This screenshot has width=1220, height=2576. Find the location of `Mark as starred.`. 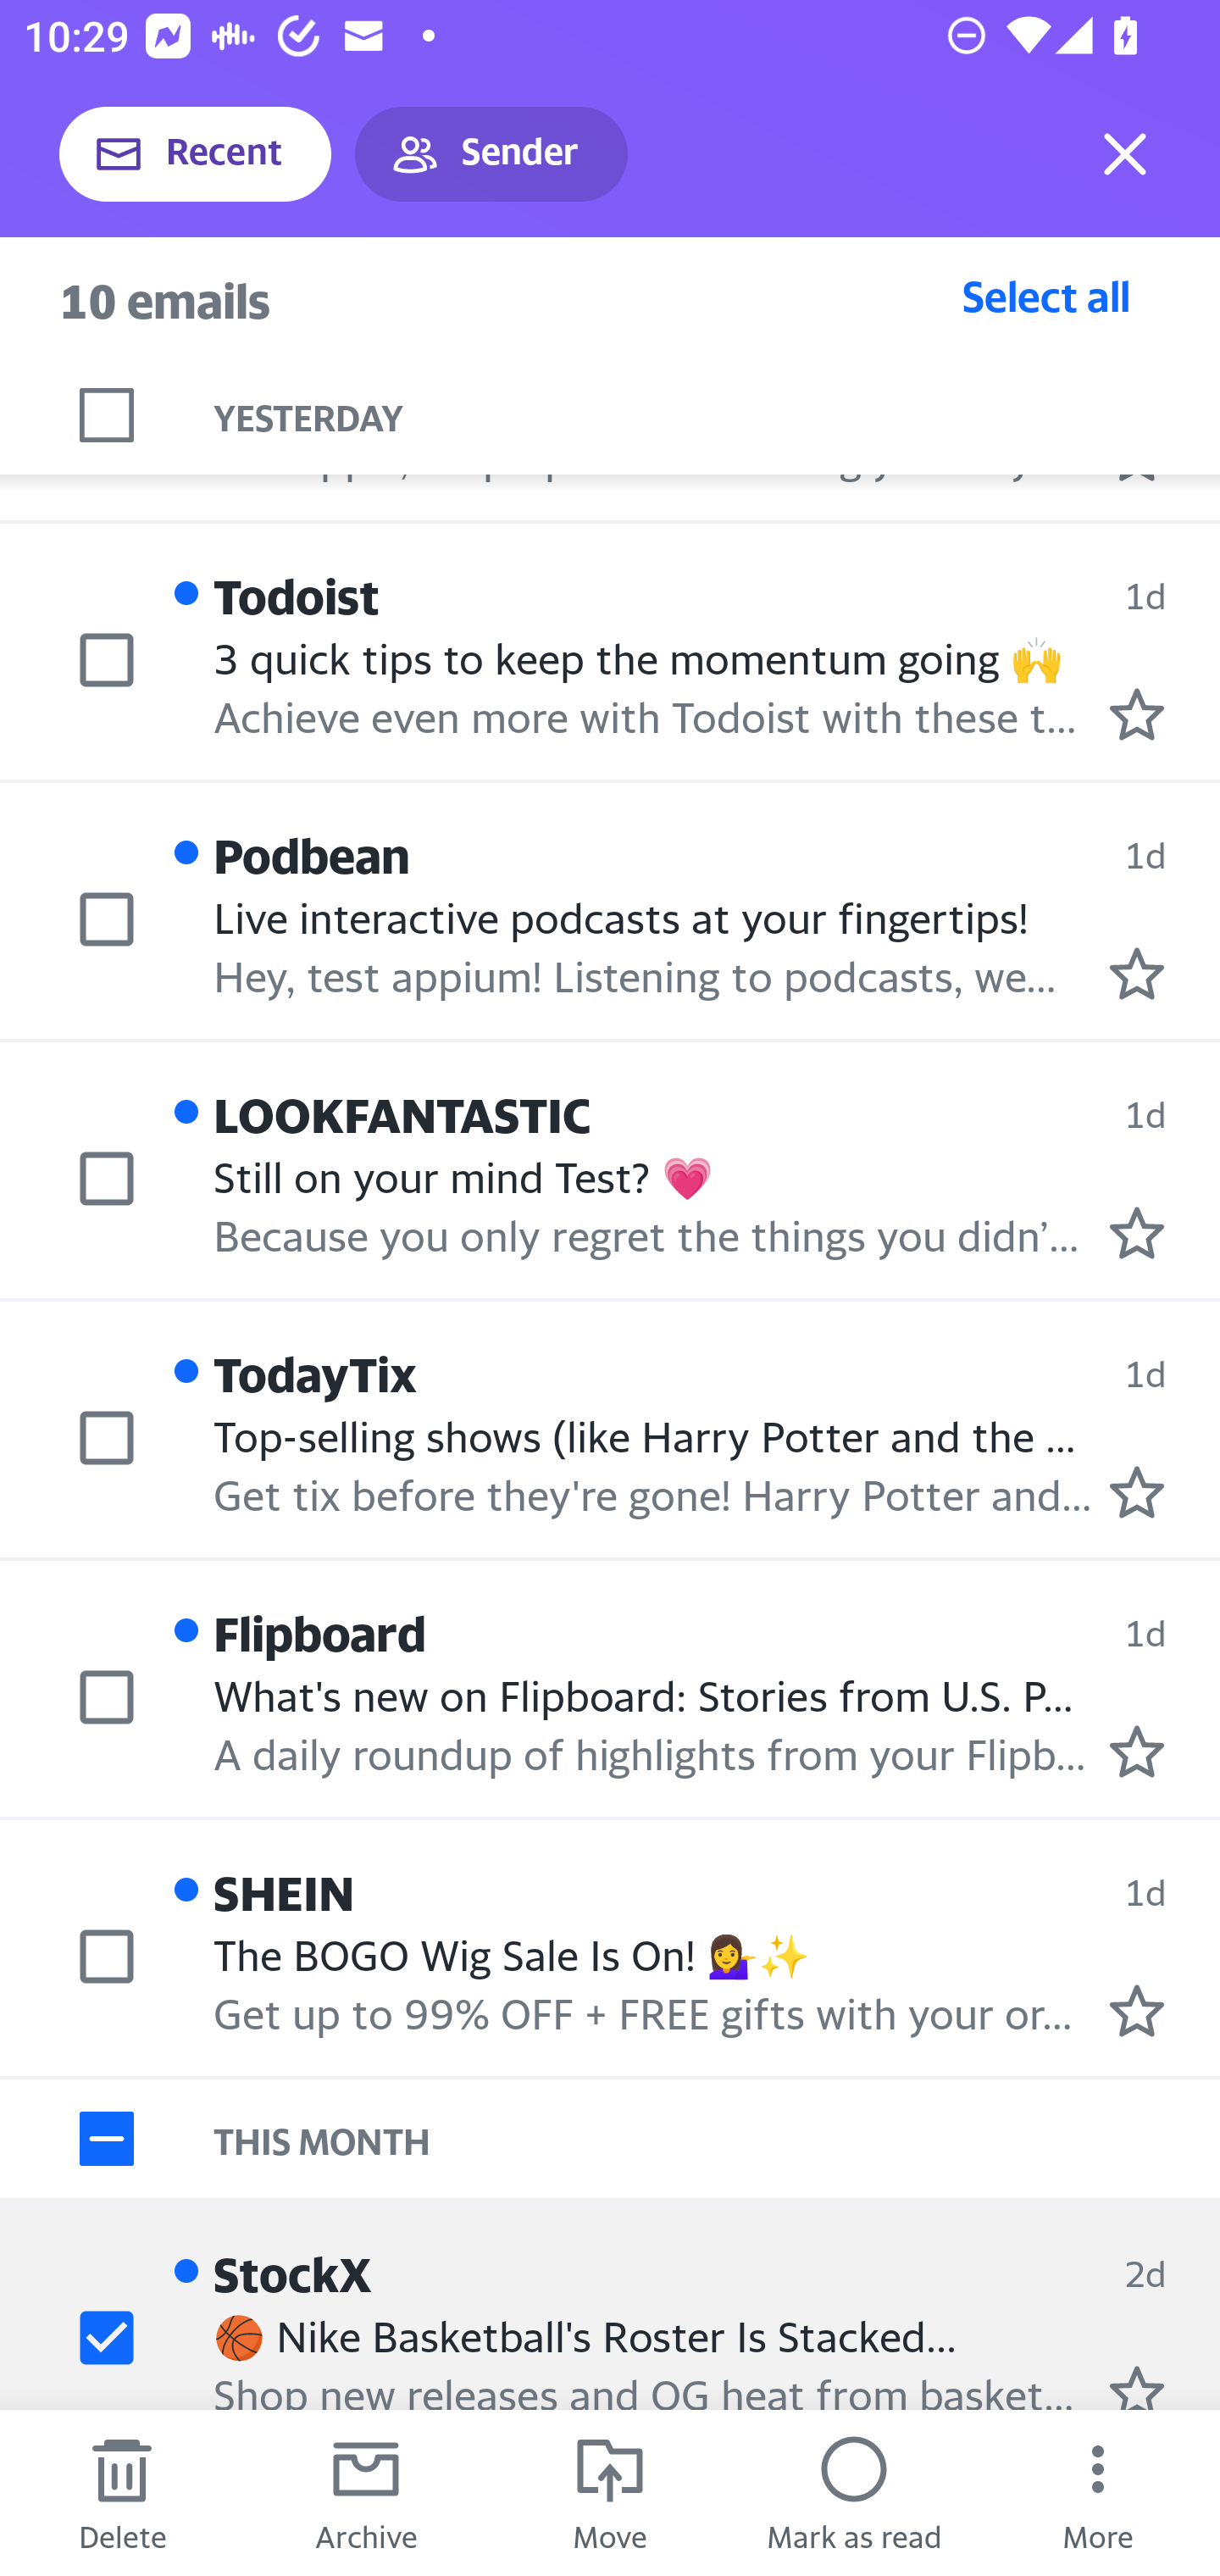

Mark as starred. is located at coordinates (1137, 2010).